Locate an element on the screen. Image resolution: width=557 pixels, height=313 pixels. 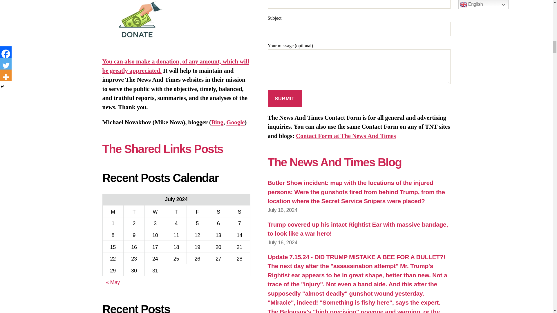
Thursday is located at coordinates (176, 211).